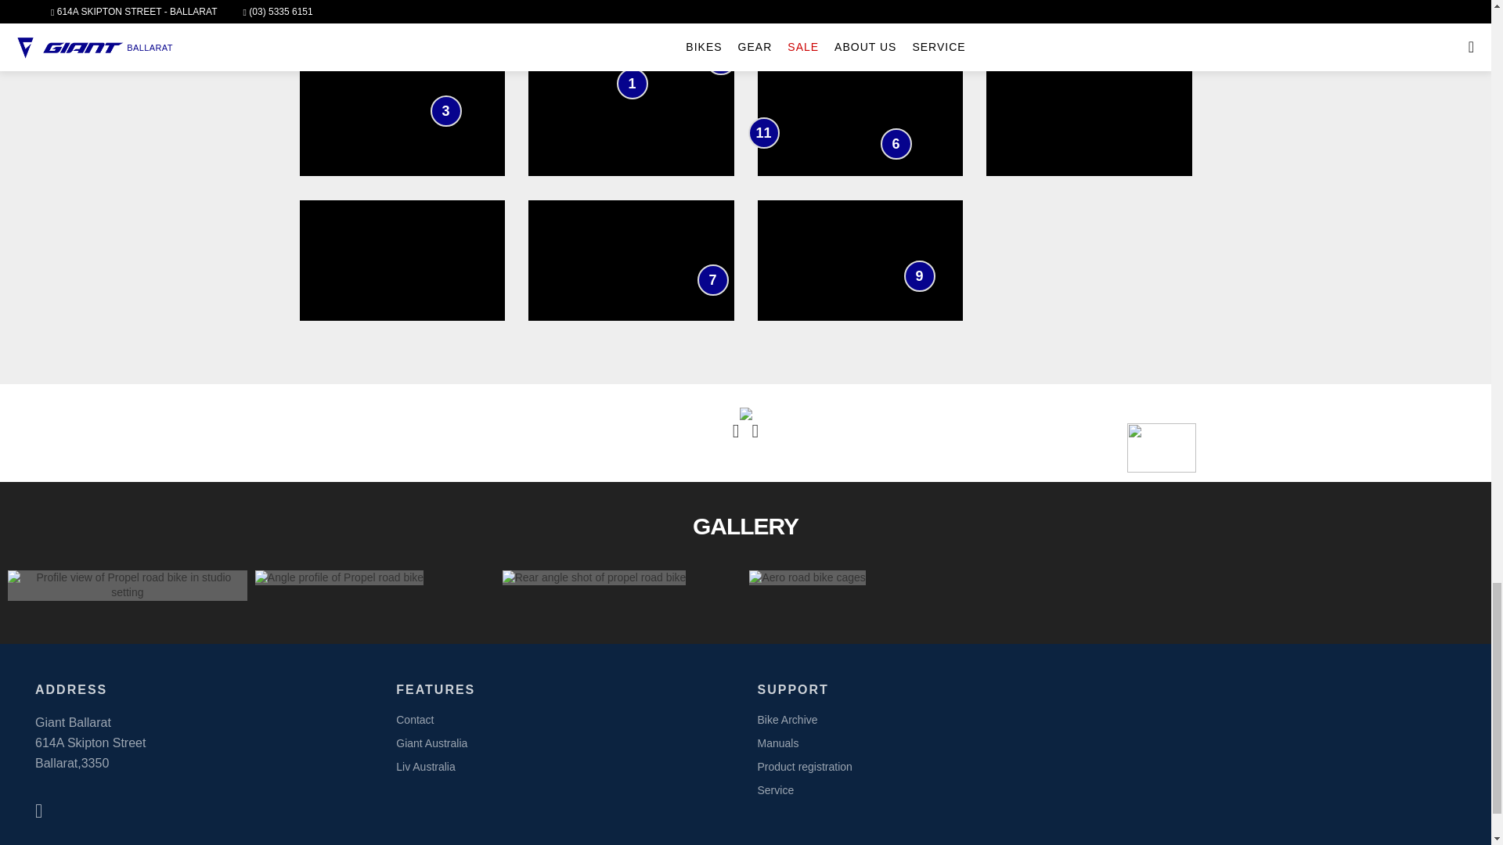 This screenshot has height=845, width=1503. What do you see at coordinates (607, 14) in the screenshot?
I see `Vector Integrated Seatpost` at bounding box center [607, 14].